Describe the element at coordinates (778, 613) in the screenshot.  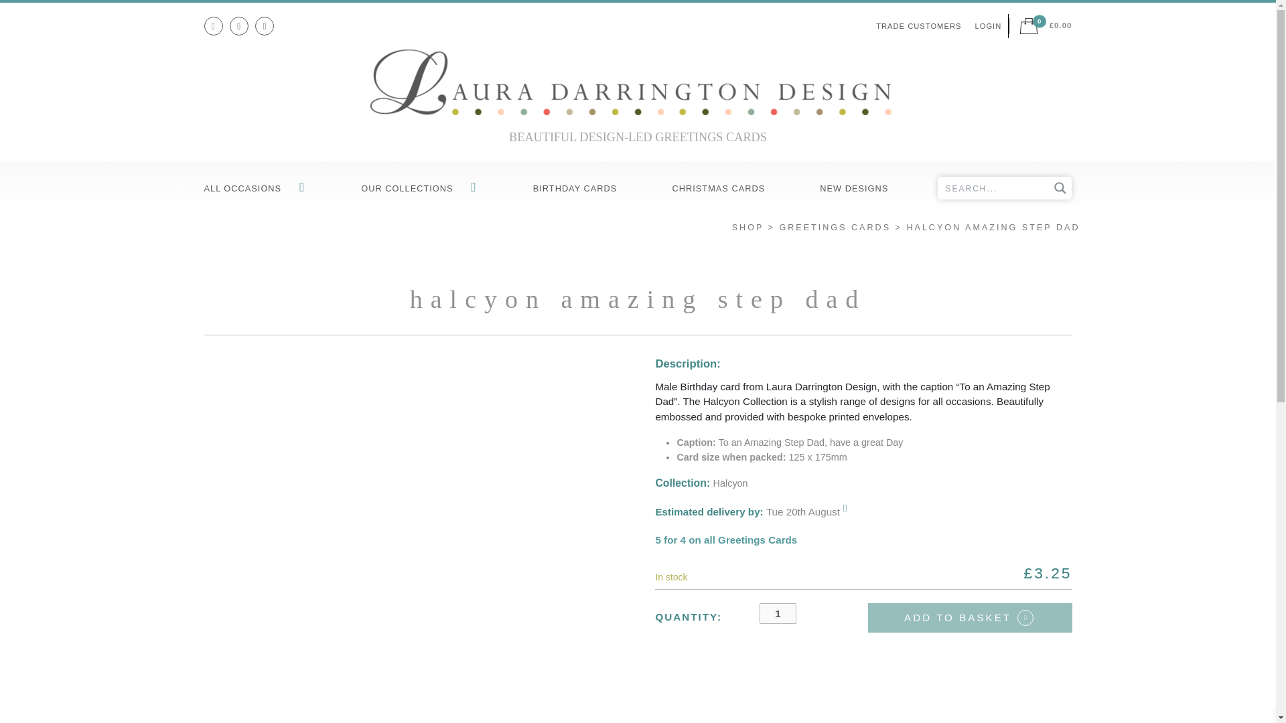
I see `Qty` at that location.